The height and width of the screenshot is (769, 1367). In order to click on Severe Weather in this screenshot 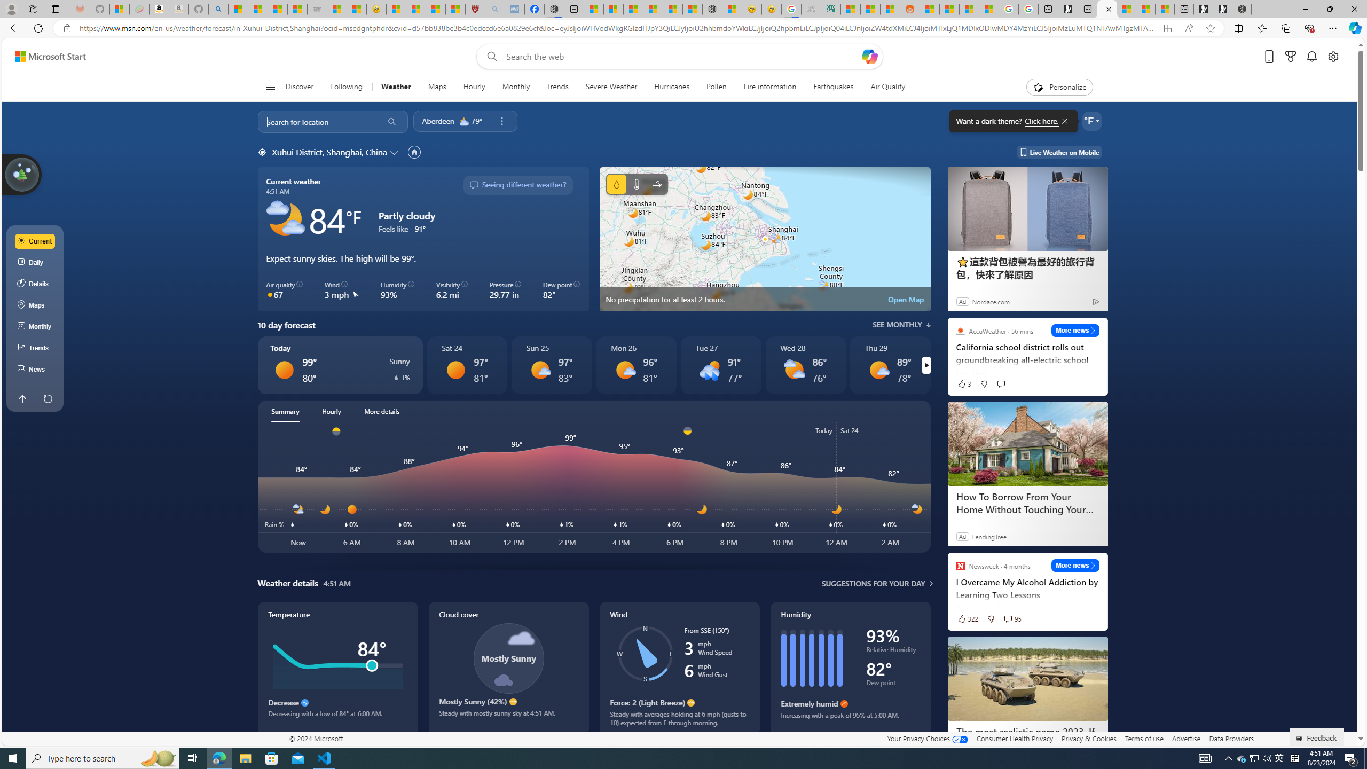, I will do `click(611, 87)`.